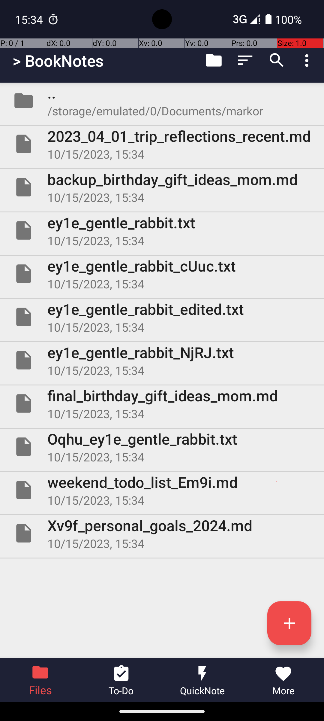 This screenshot has height=721, width=324. I want to click on File ey1e_gentle_rabbit_cUuc.txt , so click(162, 273).